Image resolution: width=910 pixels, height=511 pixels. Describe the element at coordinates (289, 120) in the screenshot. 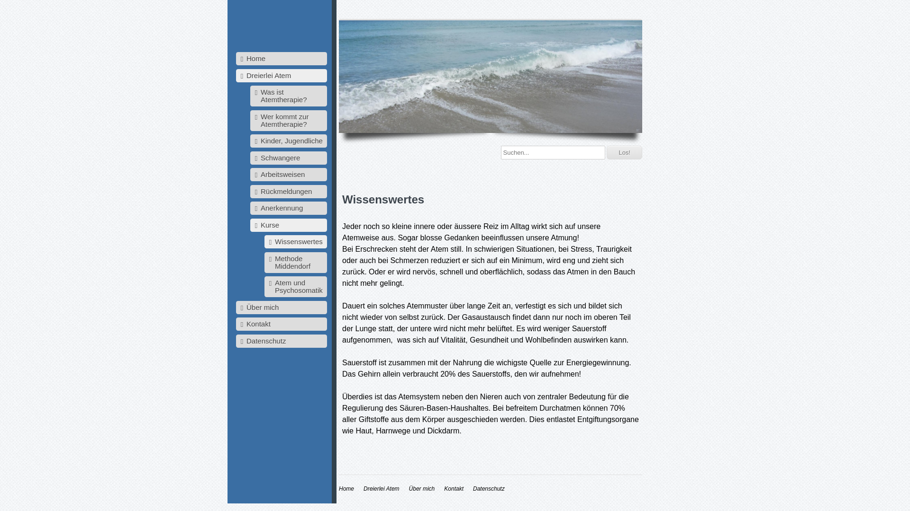

I see `Wer kommt zur Atemtherapie?` at that location.